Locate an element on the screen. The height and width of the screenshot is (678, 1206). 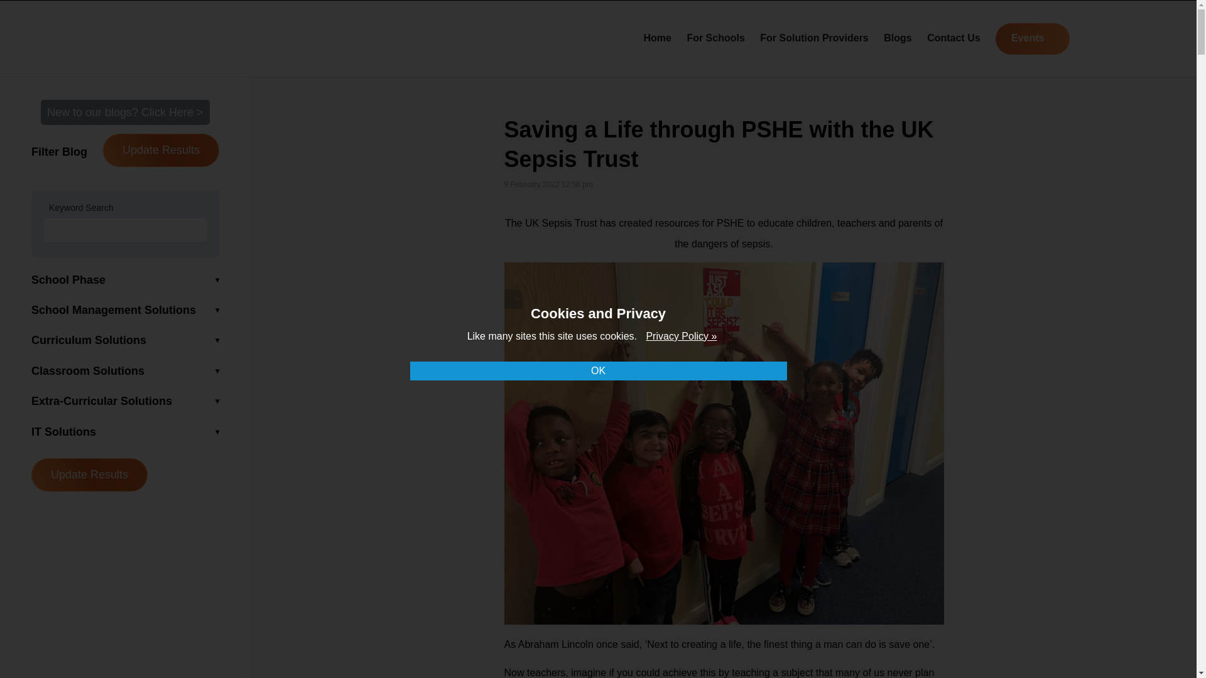
Events is located at coordinates (1032, 39).